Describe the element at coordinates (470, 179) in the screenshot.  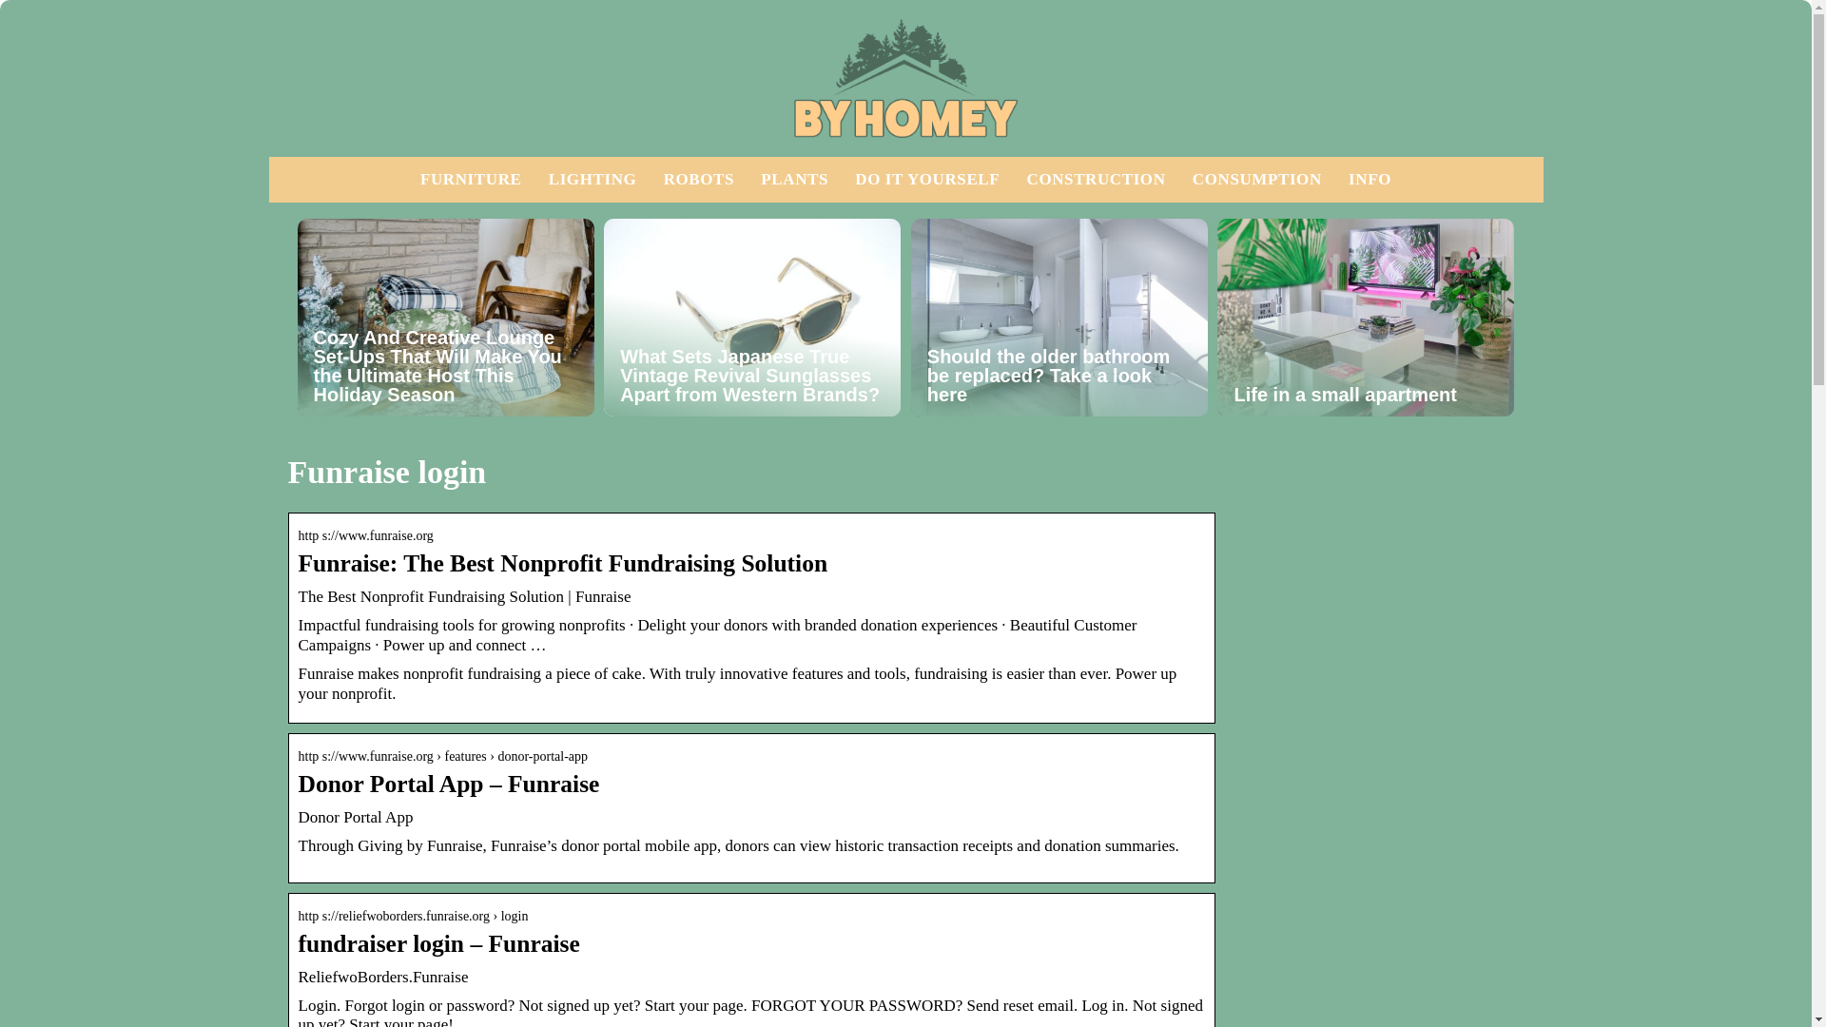
I see `FURNITURE` at that location.